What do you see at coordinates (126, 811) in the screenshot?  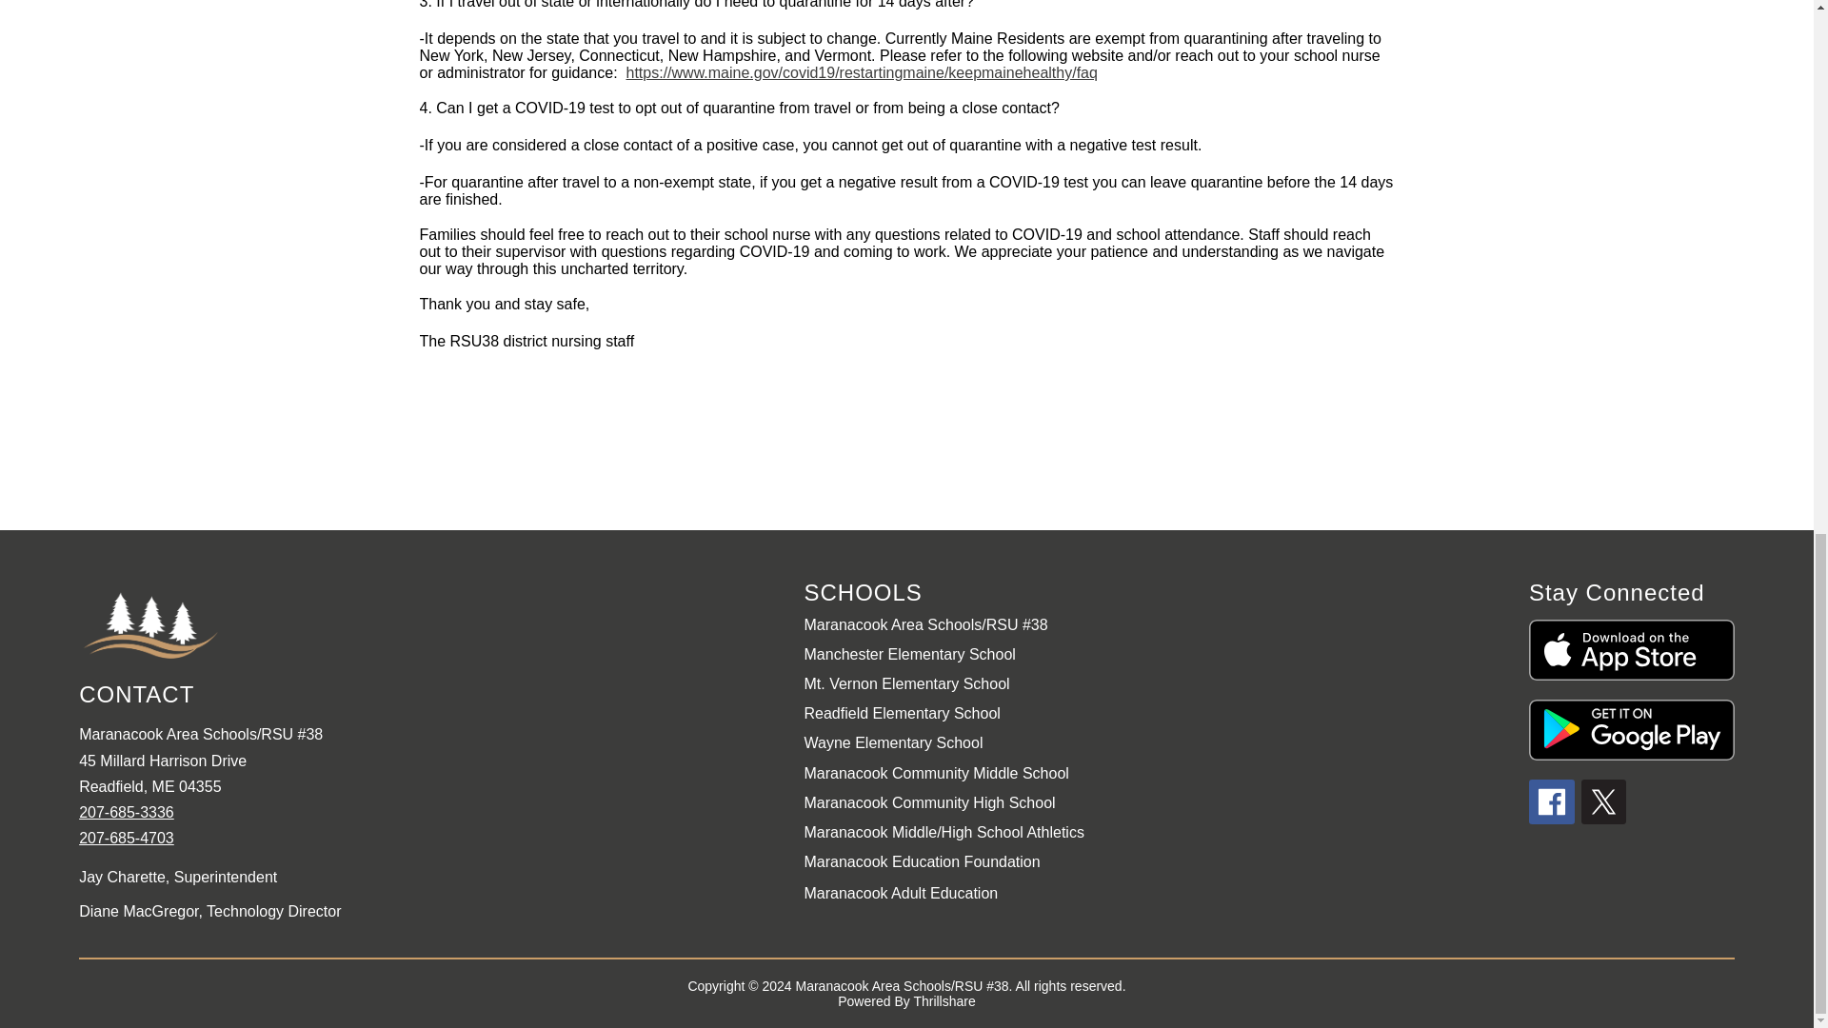 I see `207-685-3336` at bounding box center [126, 811].